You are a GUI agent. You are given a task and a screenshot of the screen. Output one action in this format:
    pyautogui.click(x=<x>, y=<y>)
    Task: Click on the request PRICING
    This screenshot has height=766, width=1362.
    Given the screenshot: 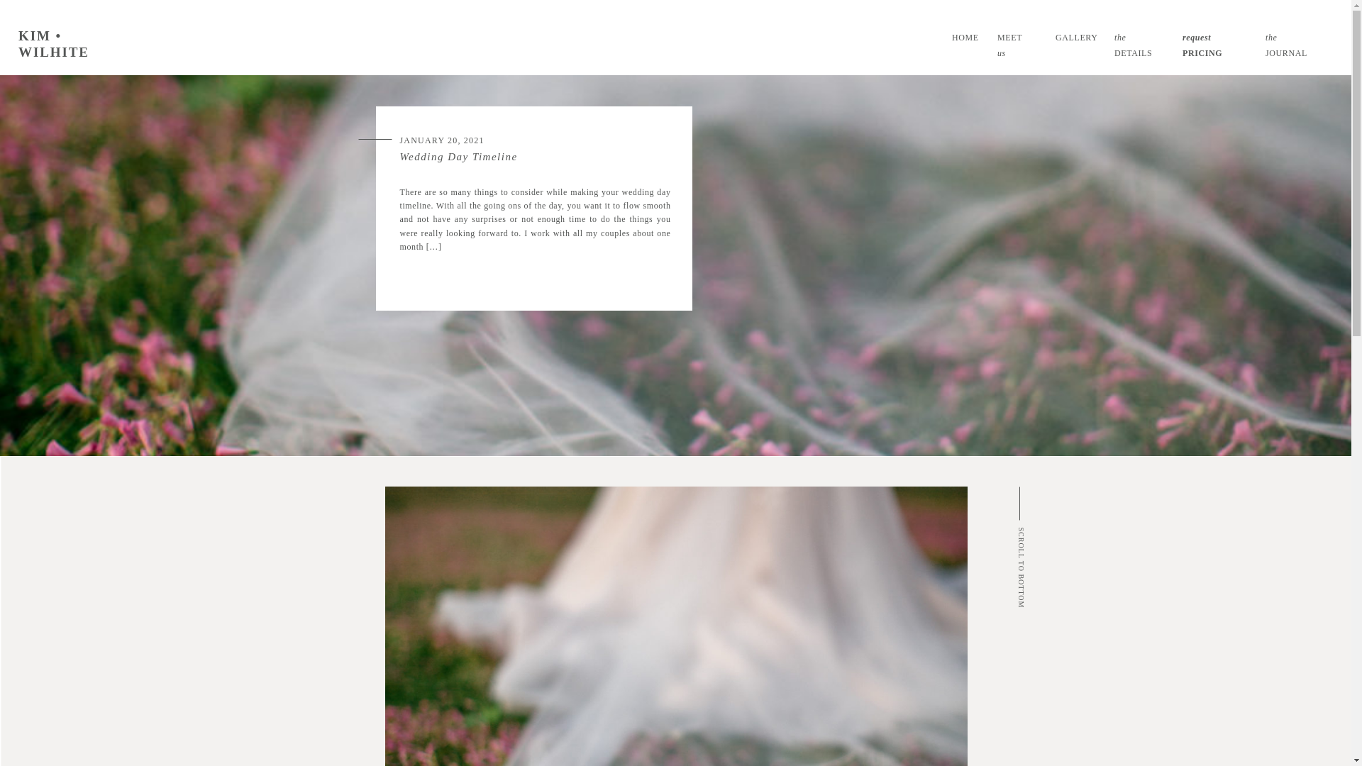 What is the action you would take?
    pyautogui.click(x=1215, y=37)
    